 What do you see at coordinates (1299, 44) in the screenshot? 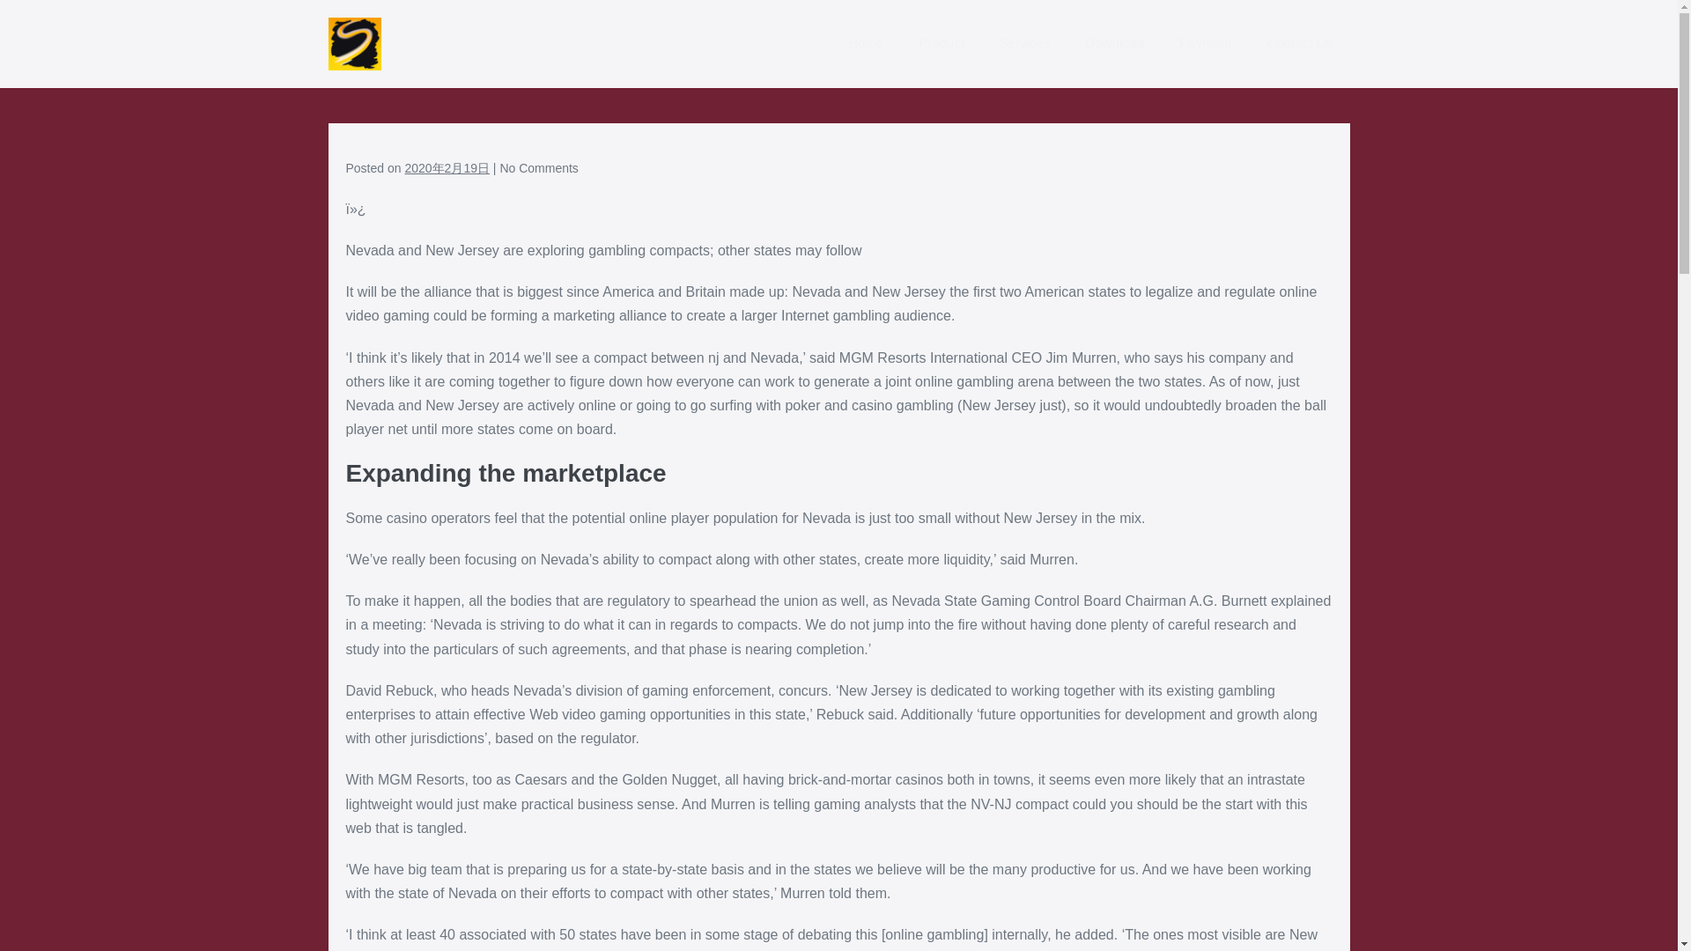
I see `Contact Us` at bounding box center [1299, 44].